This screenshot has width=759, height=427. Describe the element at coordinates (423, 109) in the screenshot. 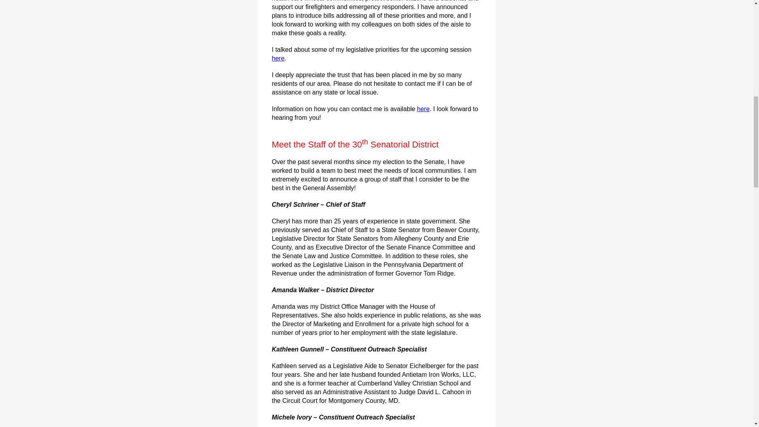

I see `here` at that location.